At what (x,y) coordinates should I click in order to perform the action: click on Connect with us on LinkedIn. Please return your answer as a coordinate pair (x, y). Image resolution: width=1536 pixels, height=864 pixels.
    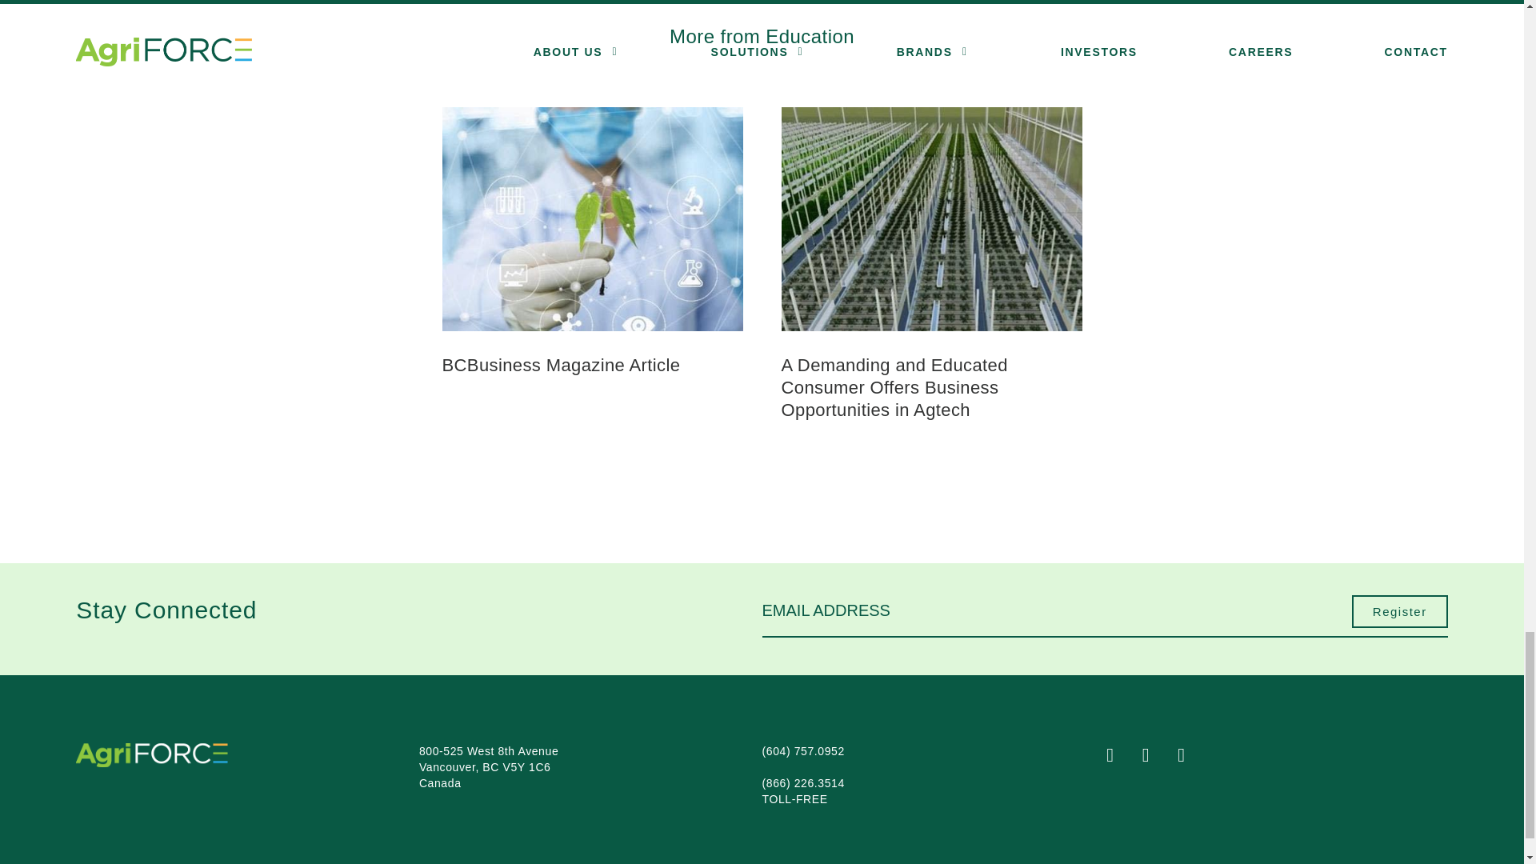
    Looking at the image, I should click on (1192, 757).